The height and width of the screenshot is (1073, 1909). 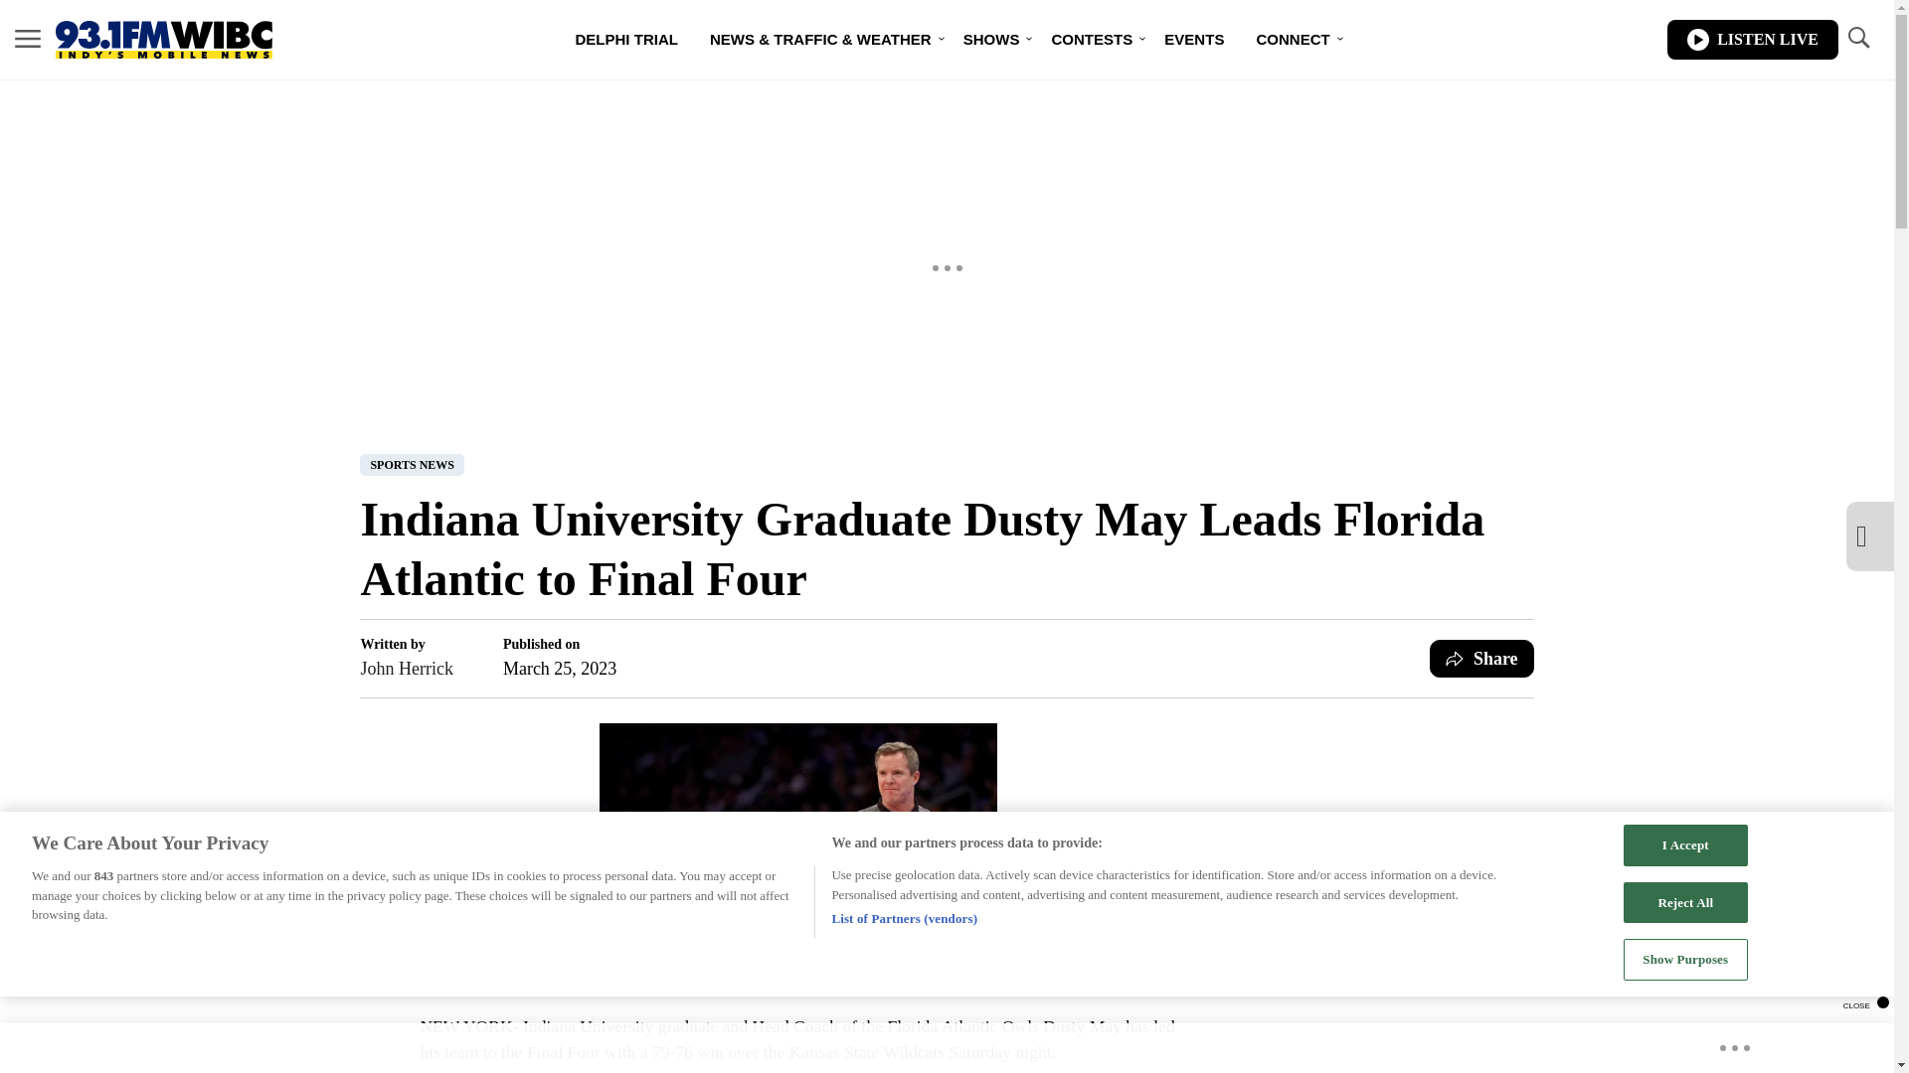 I want to click on SHOWS, so click(x=991, y=40).